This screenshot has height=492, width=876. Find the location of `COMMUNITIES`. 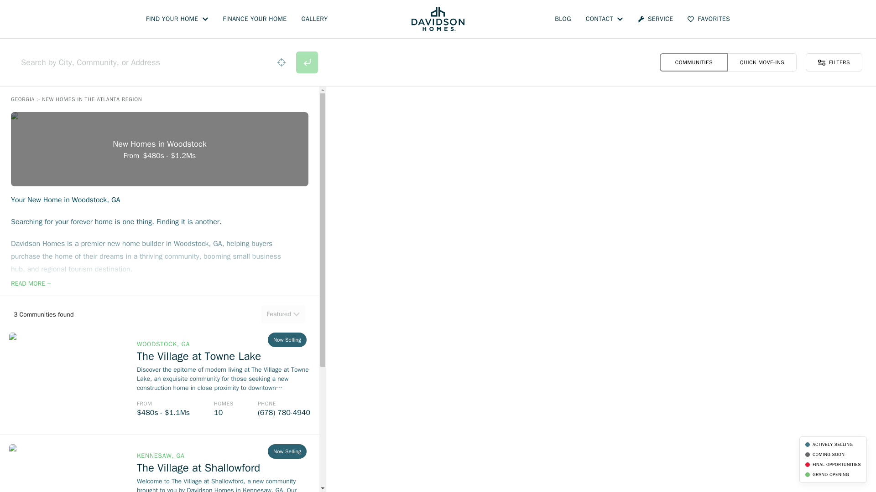

COMMUNITIES is located at coordinates (693, 62).